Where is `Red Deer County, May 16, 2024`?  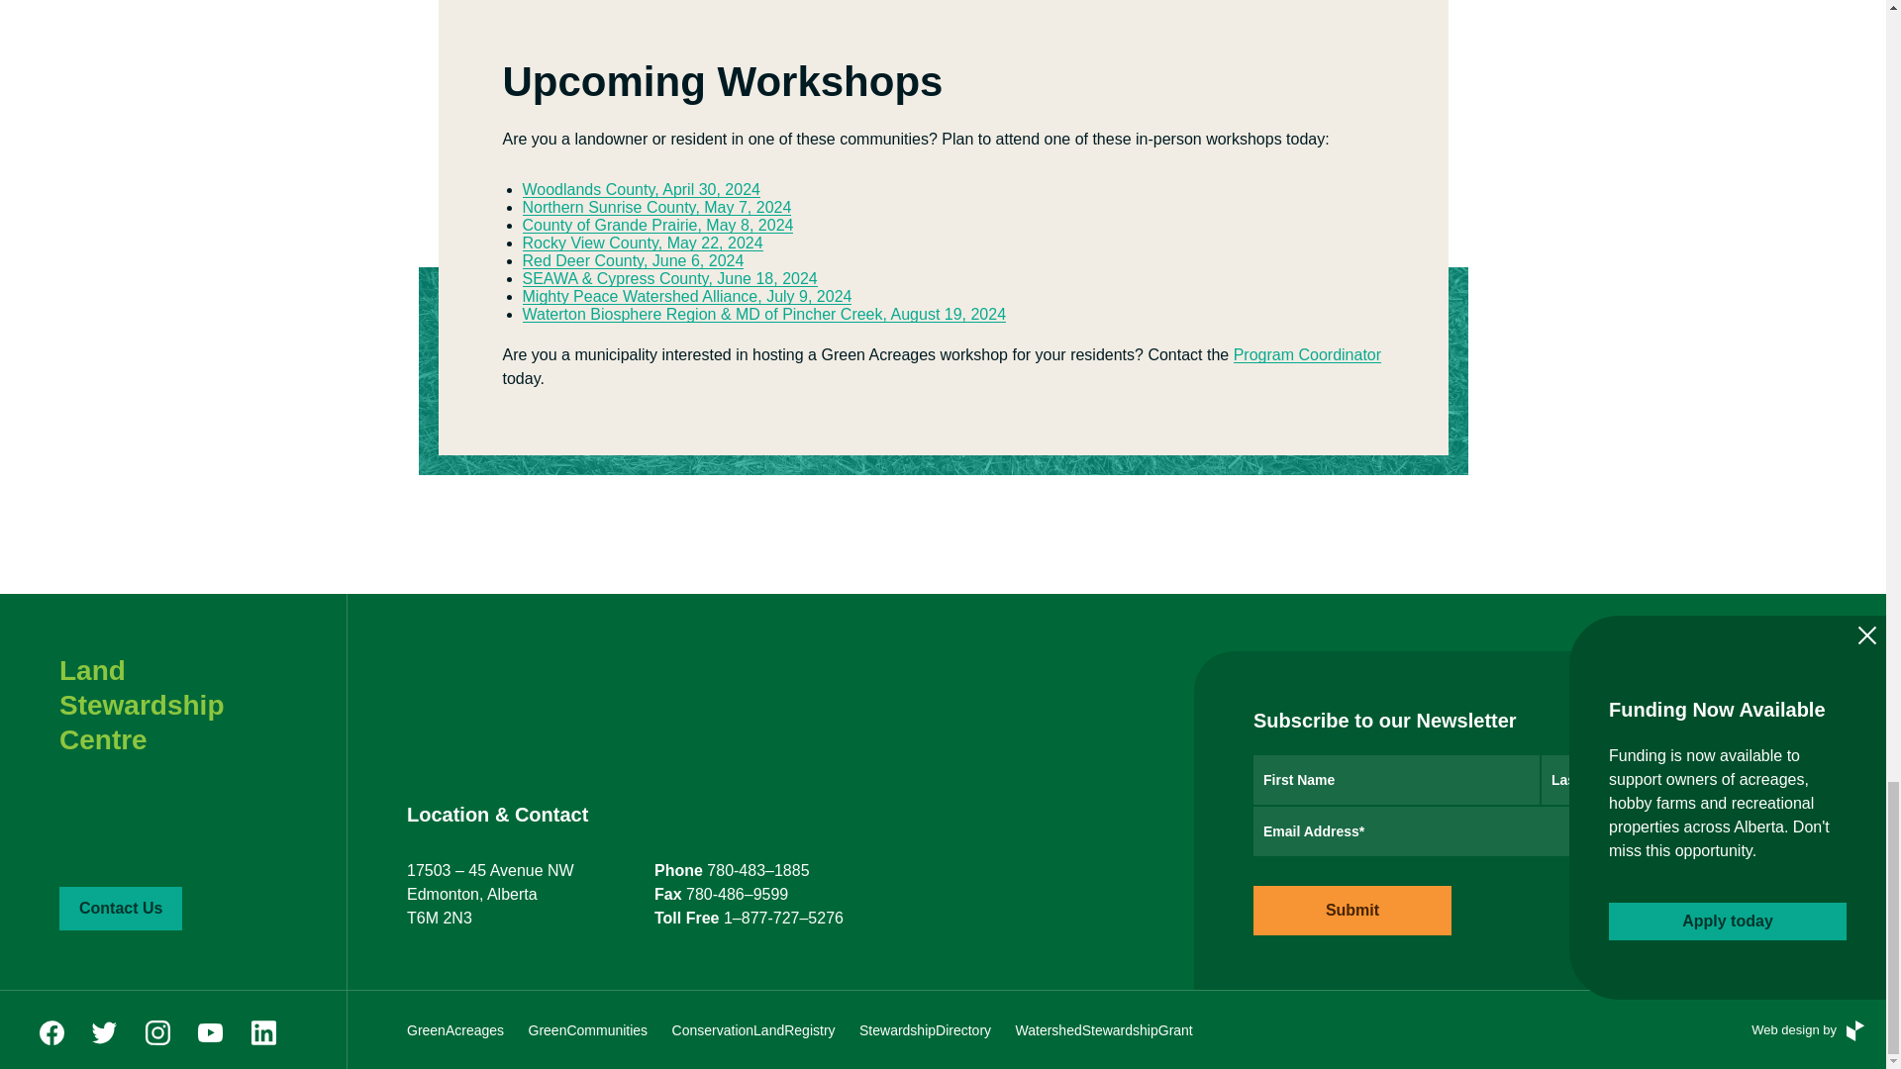
Red Deer County, May 16, 2024 is located at coordinates (644, 242).